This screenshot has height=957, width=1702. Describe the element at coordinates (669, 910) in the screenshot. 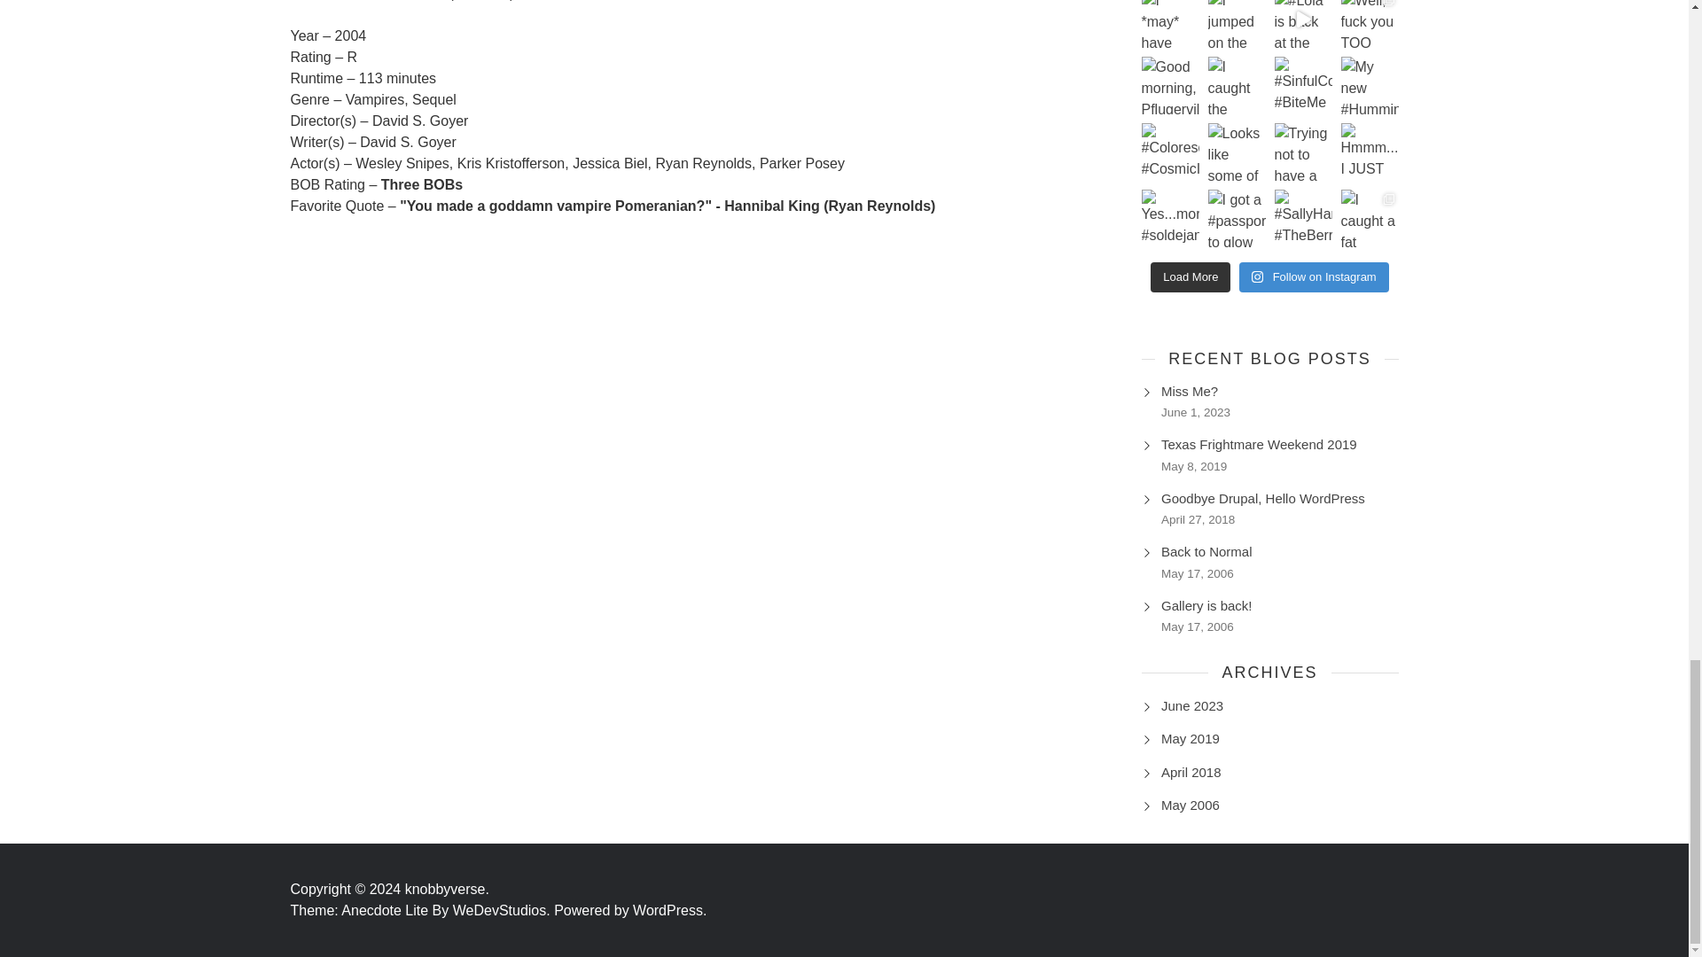

I see `WordPress` at that location.